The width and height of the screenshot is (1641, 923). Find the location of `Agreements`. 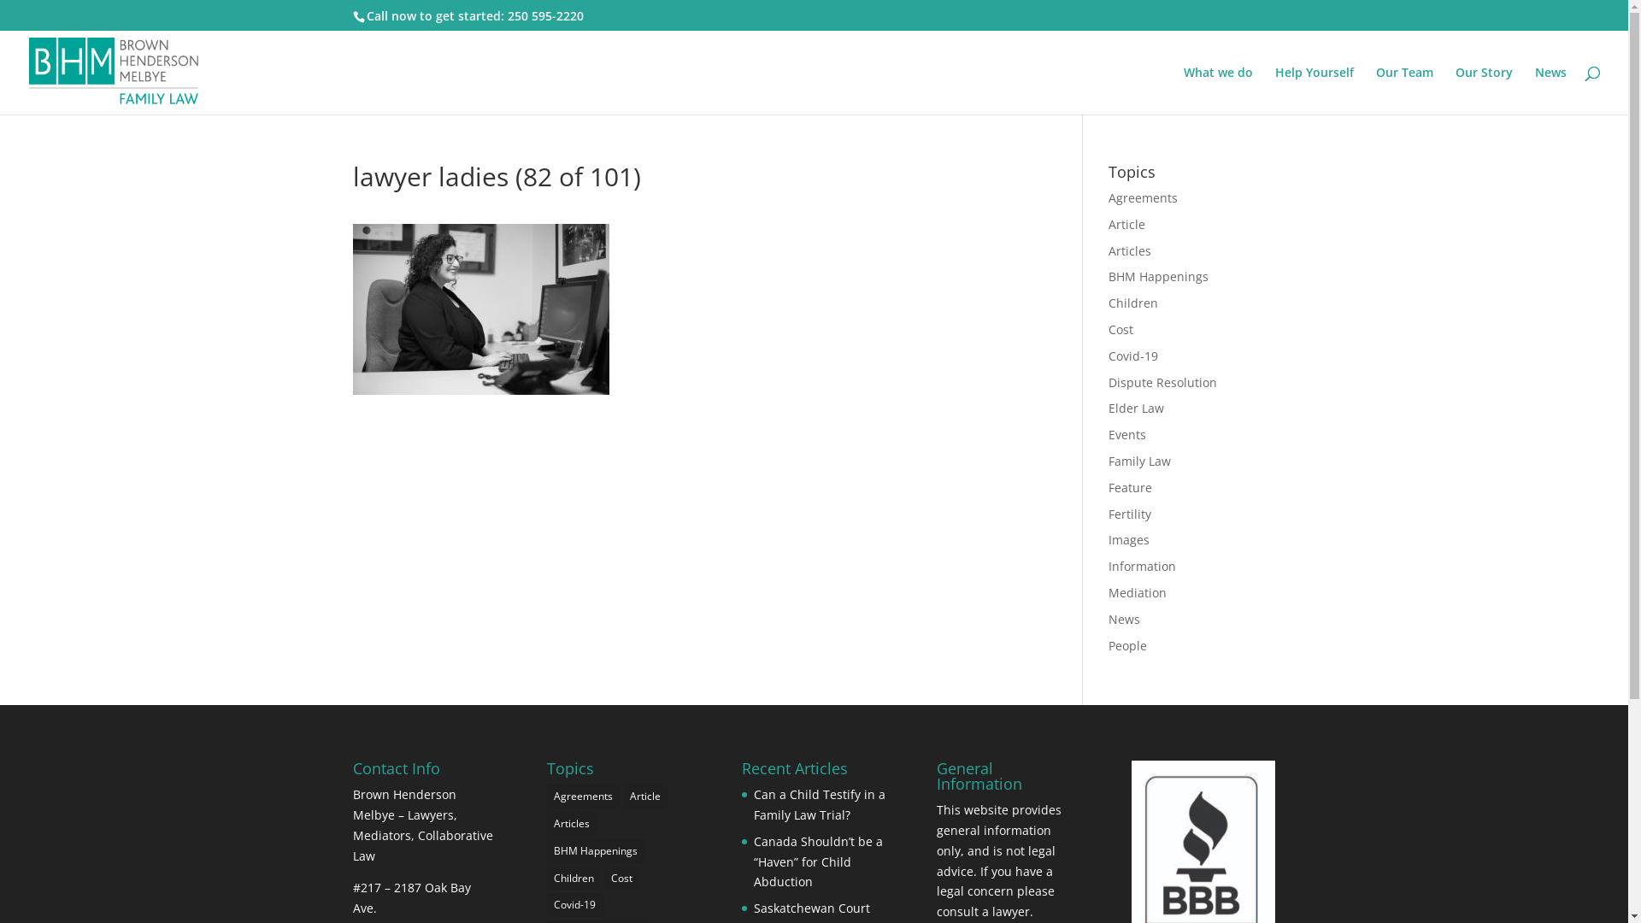

Agreements is located at coordinates (1144, 198).